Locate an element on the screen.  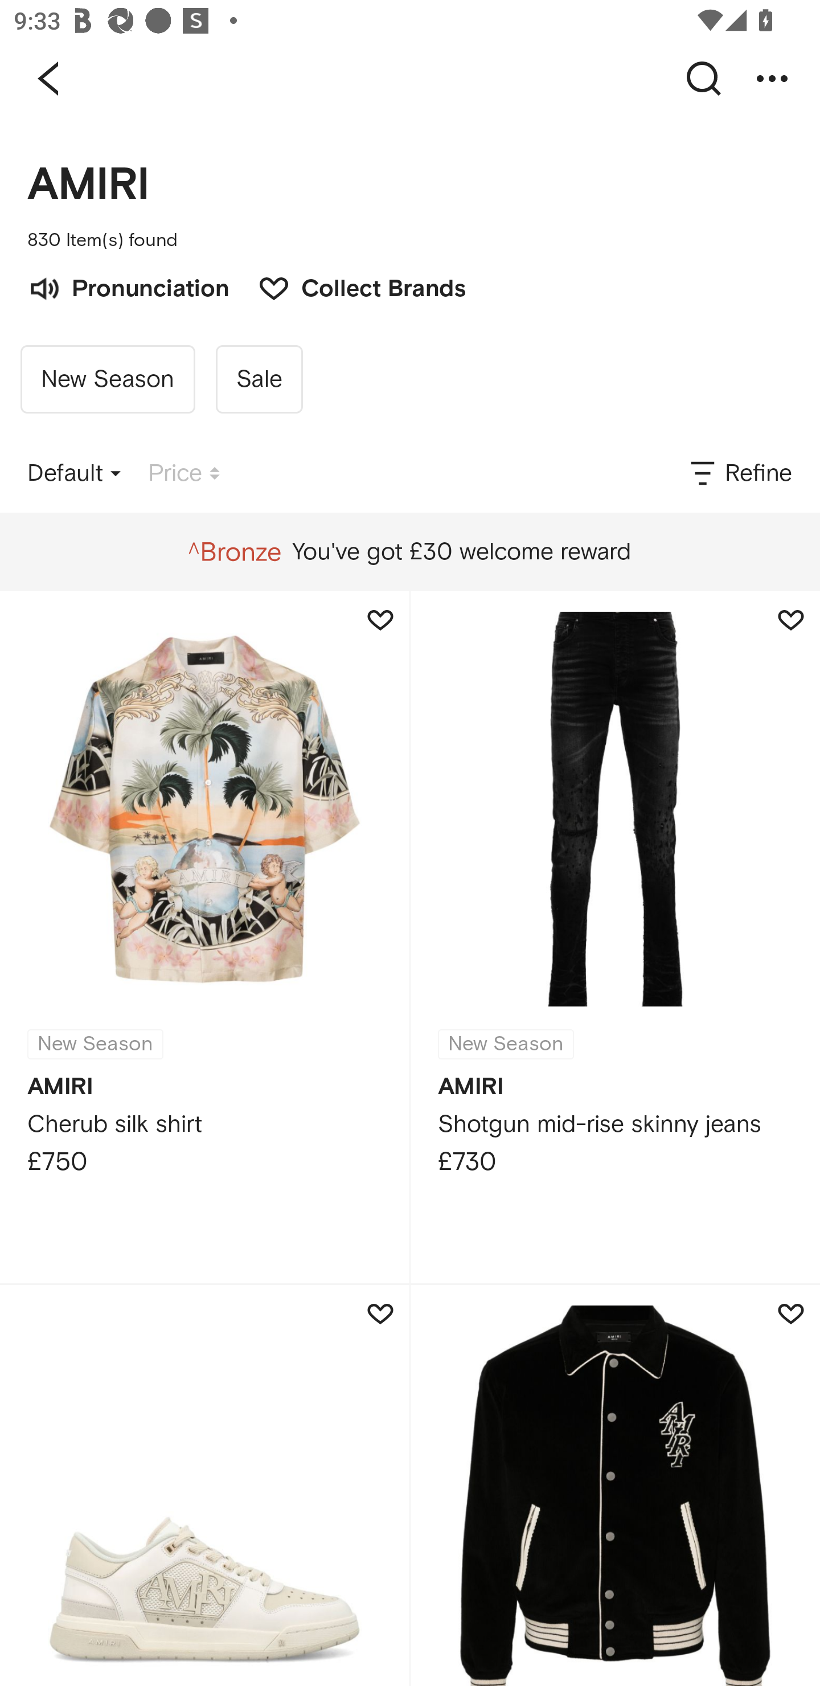
Price is located at coordinates (184, 473).